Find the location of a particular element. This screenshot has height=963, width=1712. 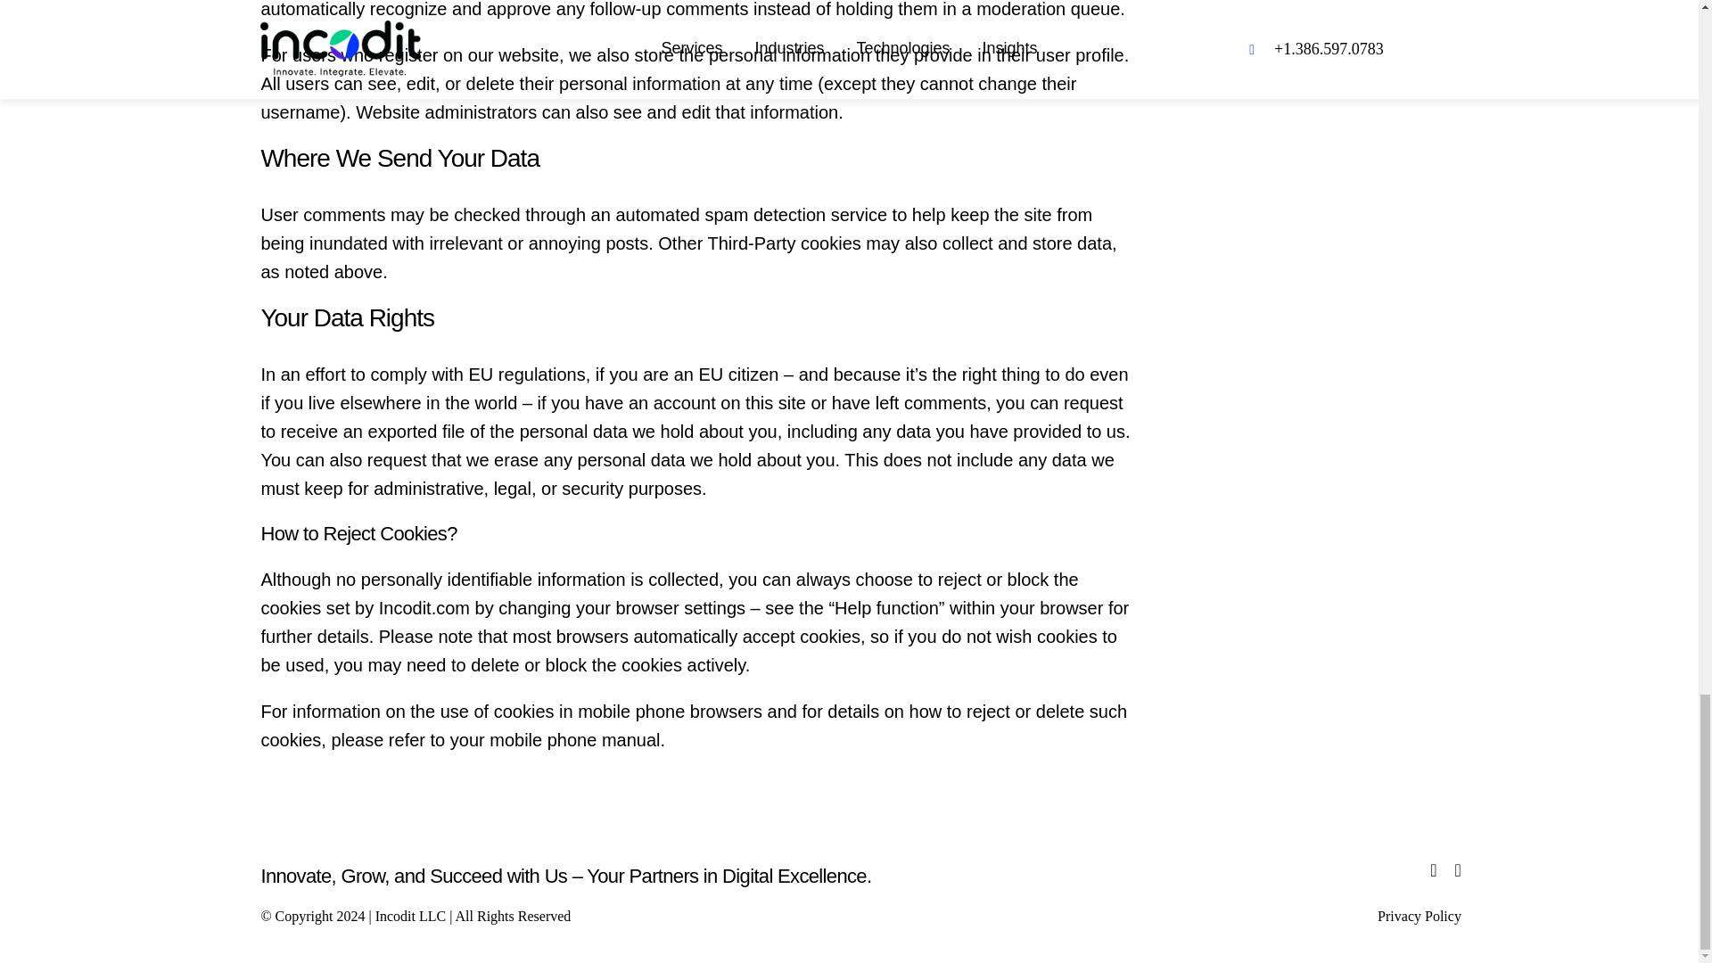

Privacy Policy is located at coordinates (1420, 916).